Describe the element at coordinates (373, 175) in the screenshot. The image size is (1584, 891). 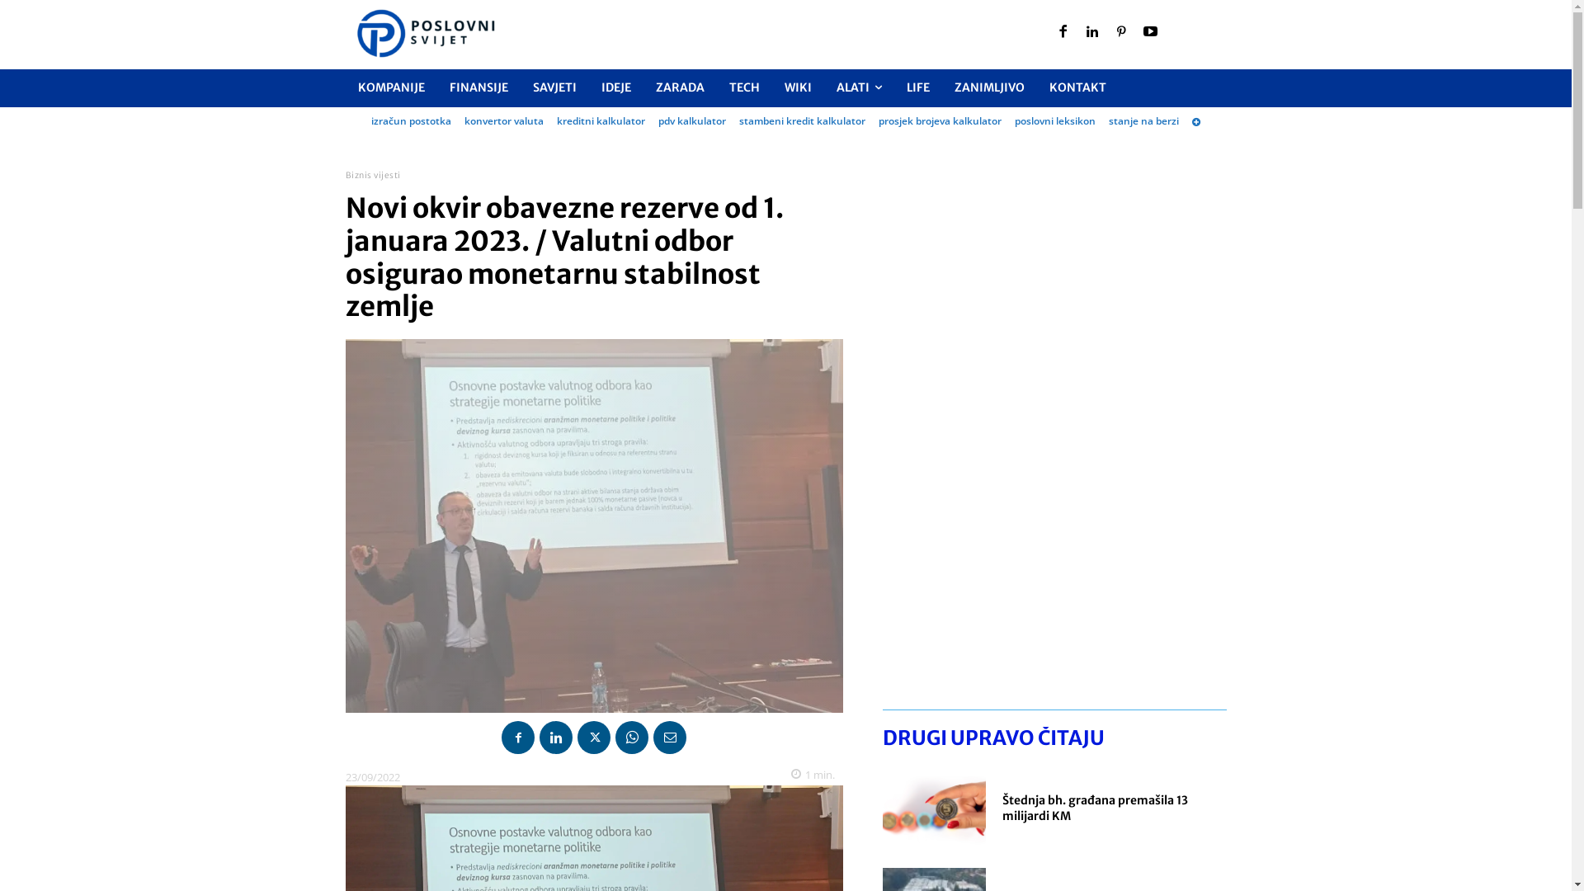
I see `Biznis vijesti` at that location.